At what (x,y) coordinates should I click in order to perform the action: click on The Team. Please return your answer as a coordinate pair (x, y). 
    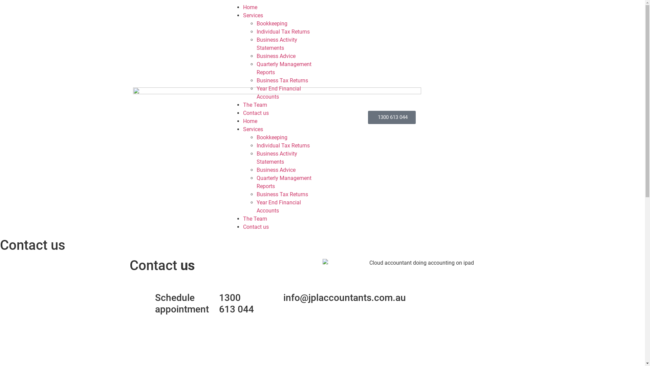
    Looking at the image, I should click on (255, 219).